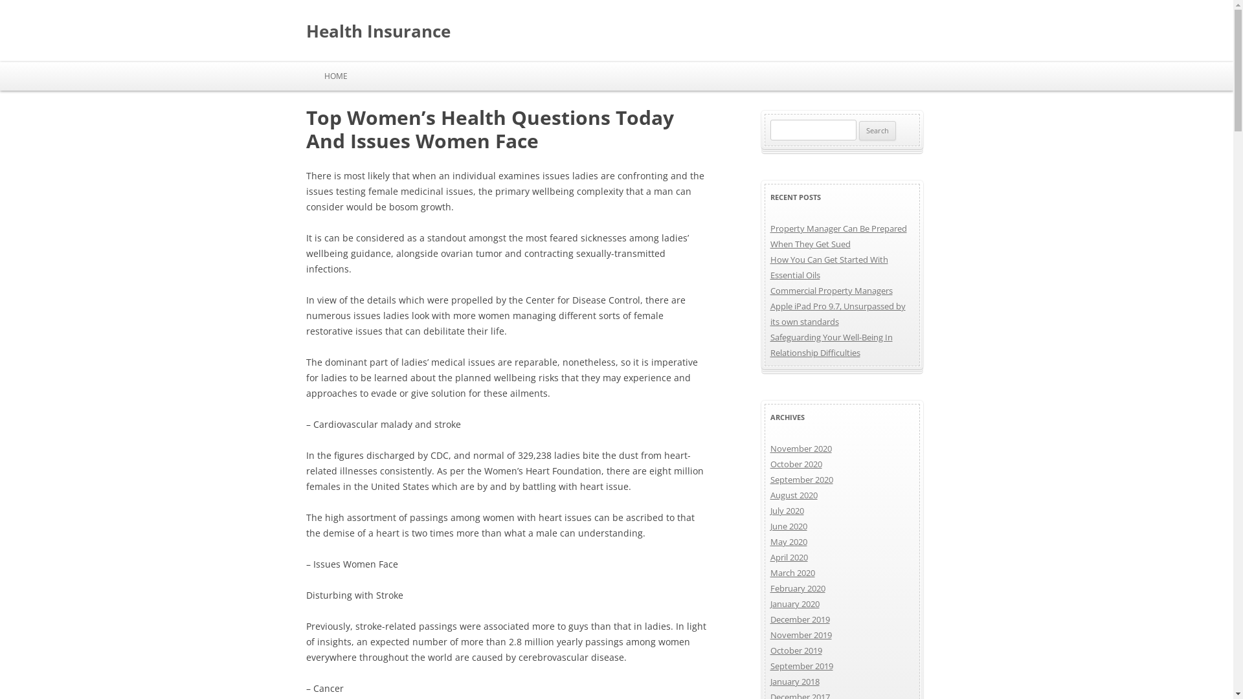 This screenshot has width=1243, height=699. I want to click on November 2020, so click(801, 449).